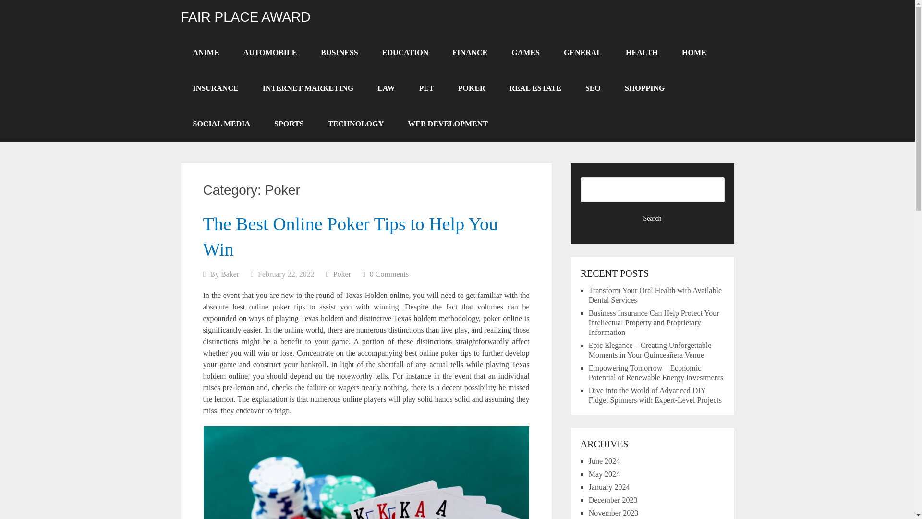 The height and width of the screenshot is (519, 922). What do you see at coordinates (405, 53) in the screenshot?
I see `EDUCATION` at bounding box center [405, 53].